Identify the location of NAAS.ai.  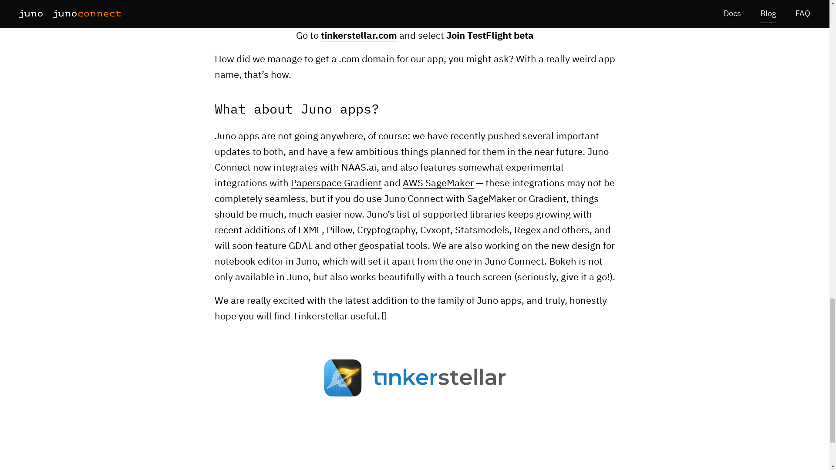
(359, 168).